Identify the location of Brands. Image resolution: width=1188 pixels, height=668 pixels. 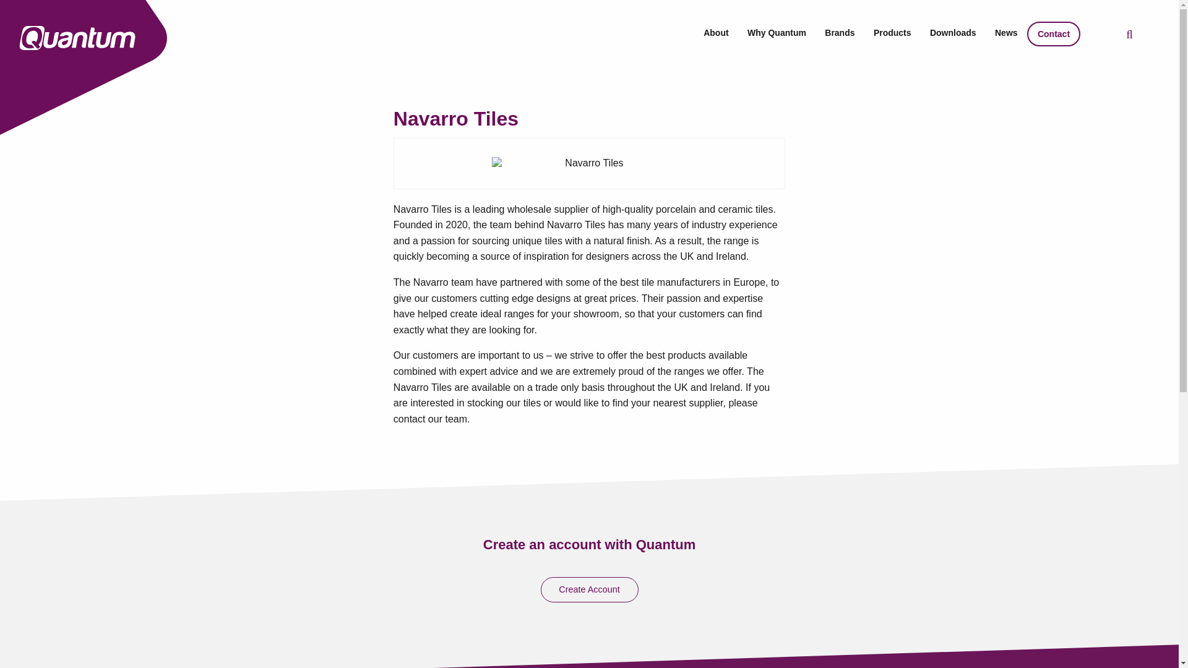
(840, 32).